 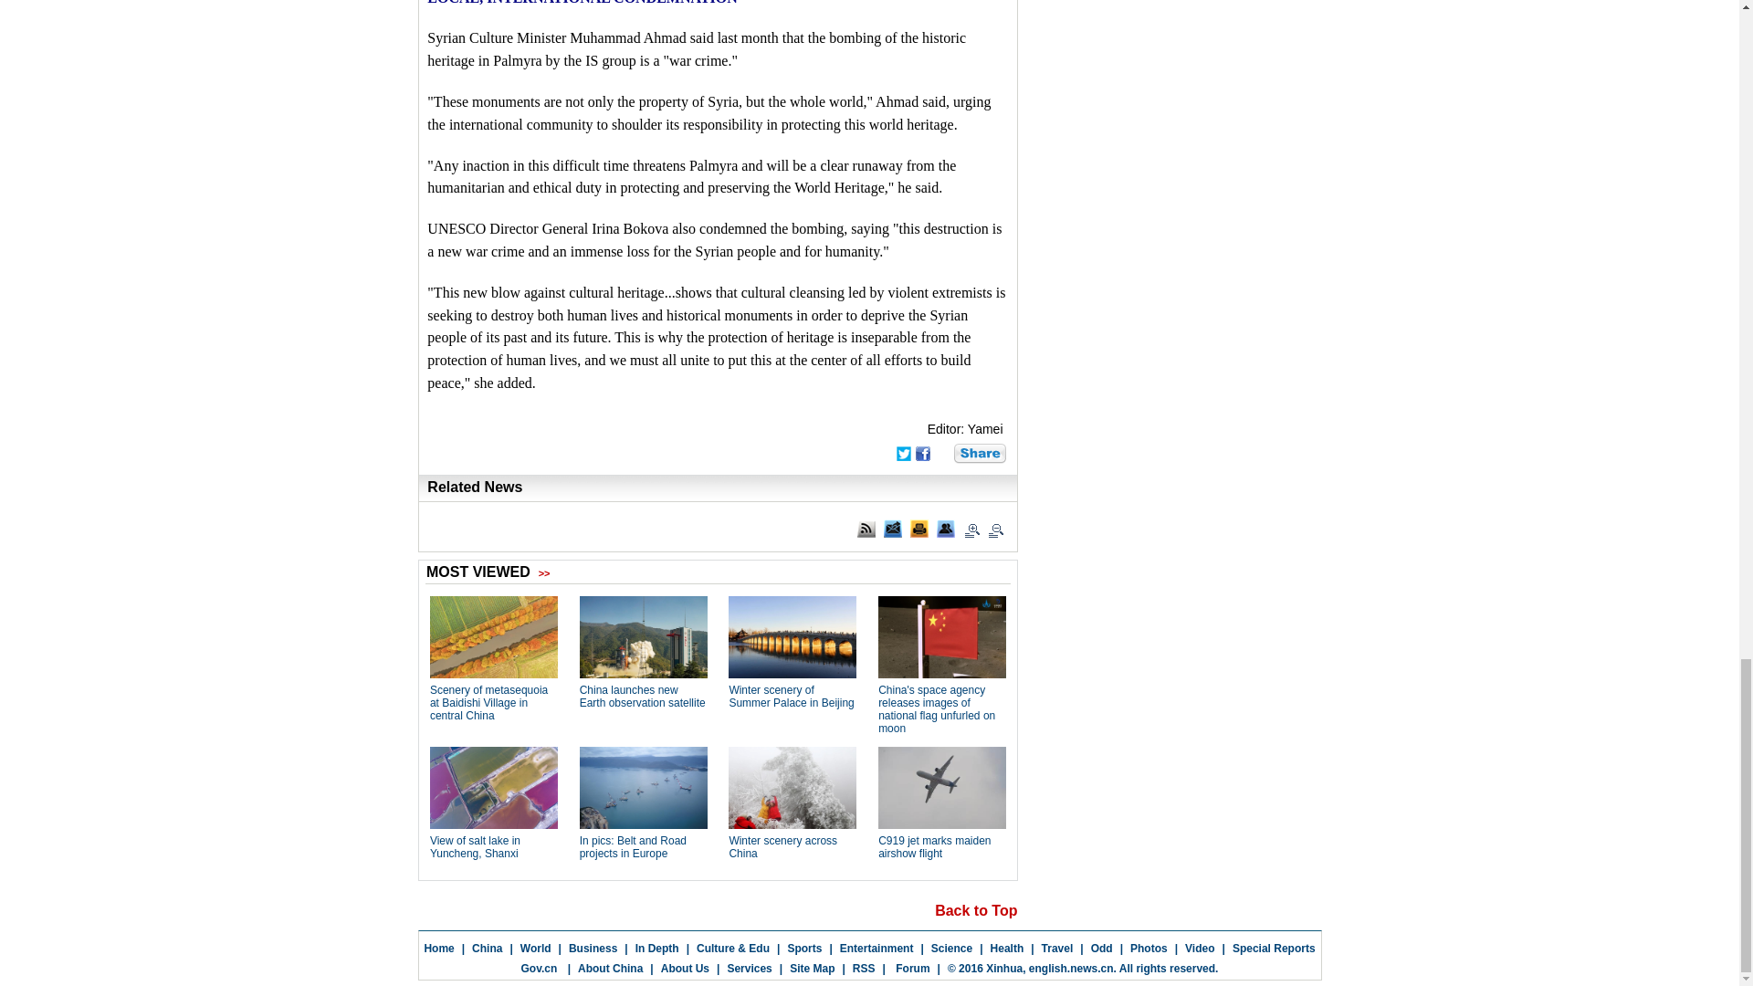 What do you see at coordinates (980, 453) in the screenshot?
I see `More` at bounding box center [980, 453].